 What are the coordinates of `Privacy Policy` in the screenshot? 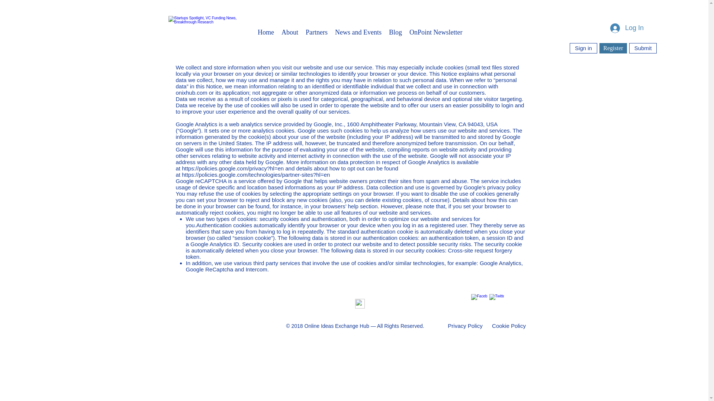 It's located at (466, 326).